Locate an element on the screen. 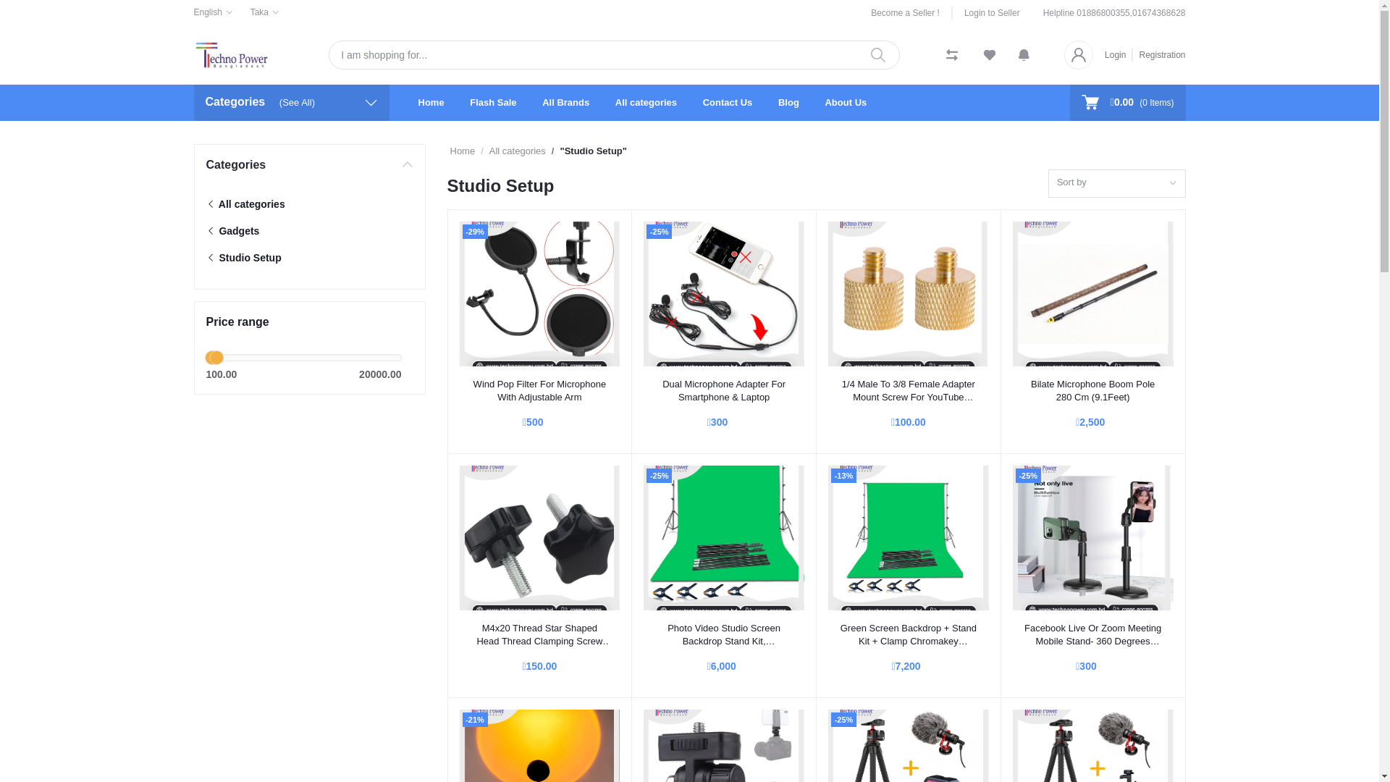 The image size is (1390, 782). Dual Microphone Adapter For Smartphone & Laptop is located at coordinates (724, 391).